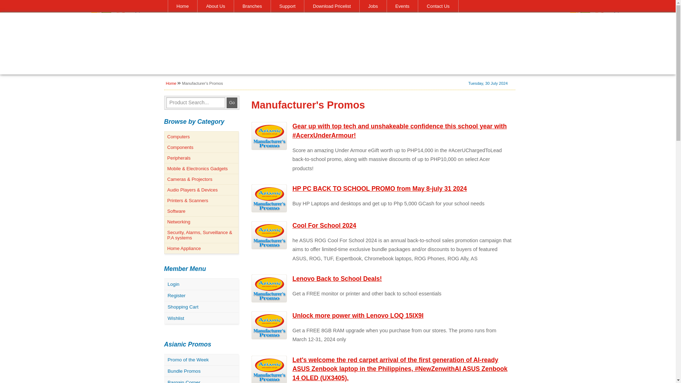  What do you see at coordinates (201, 136) in the screenshot?
I see `Computers` at bounding box center [201, 136].